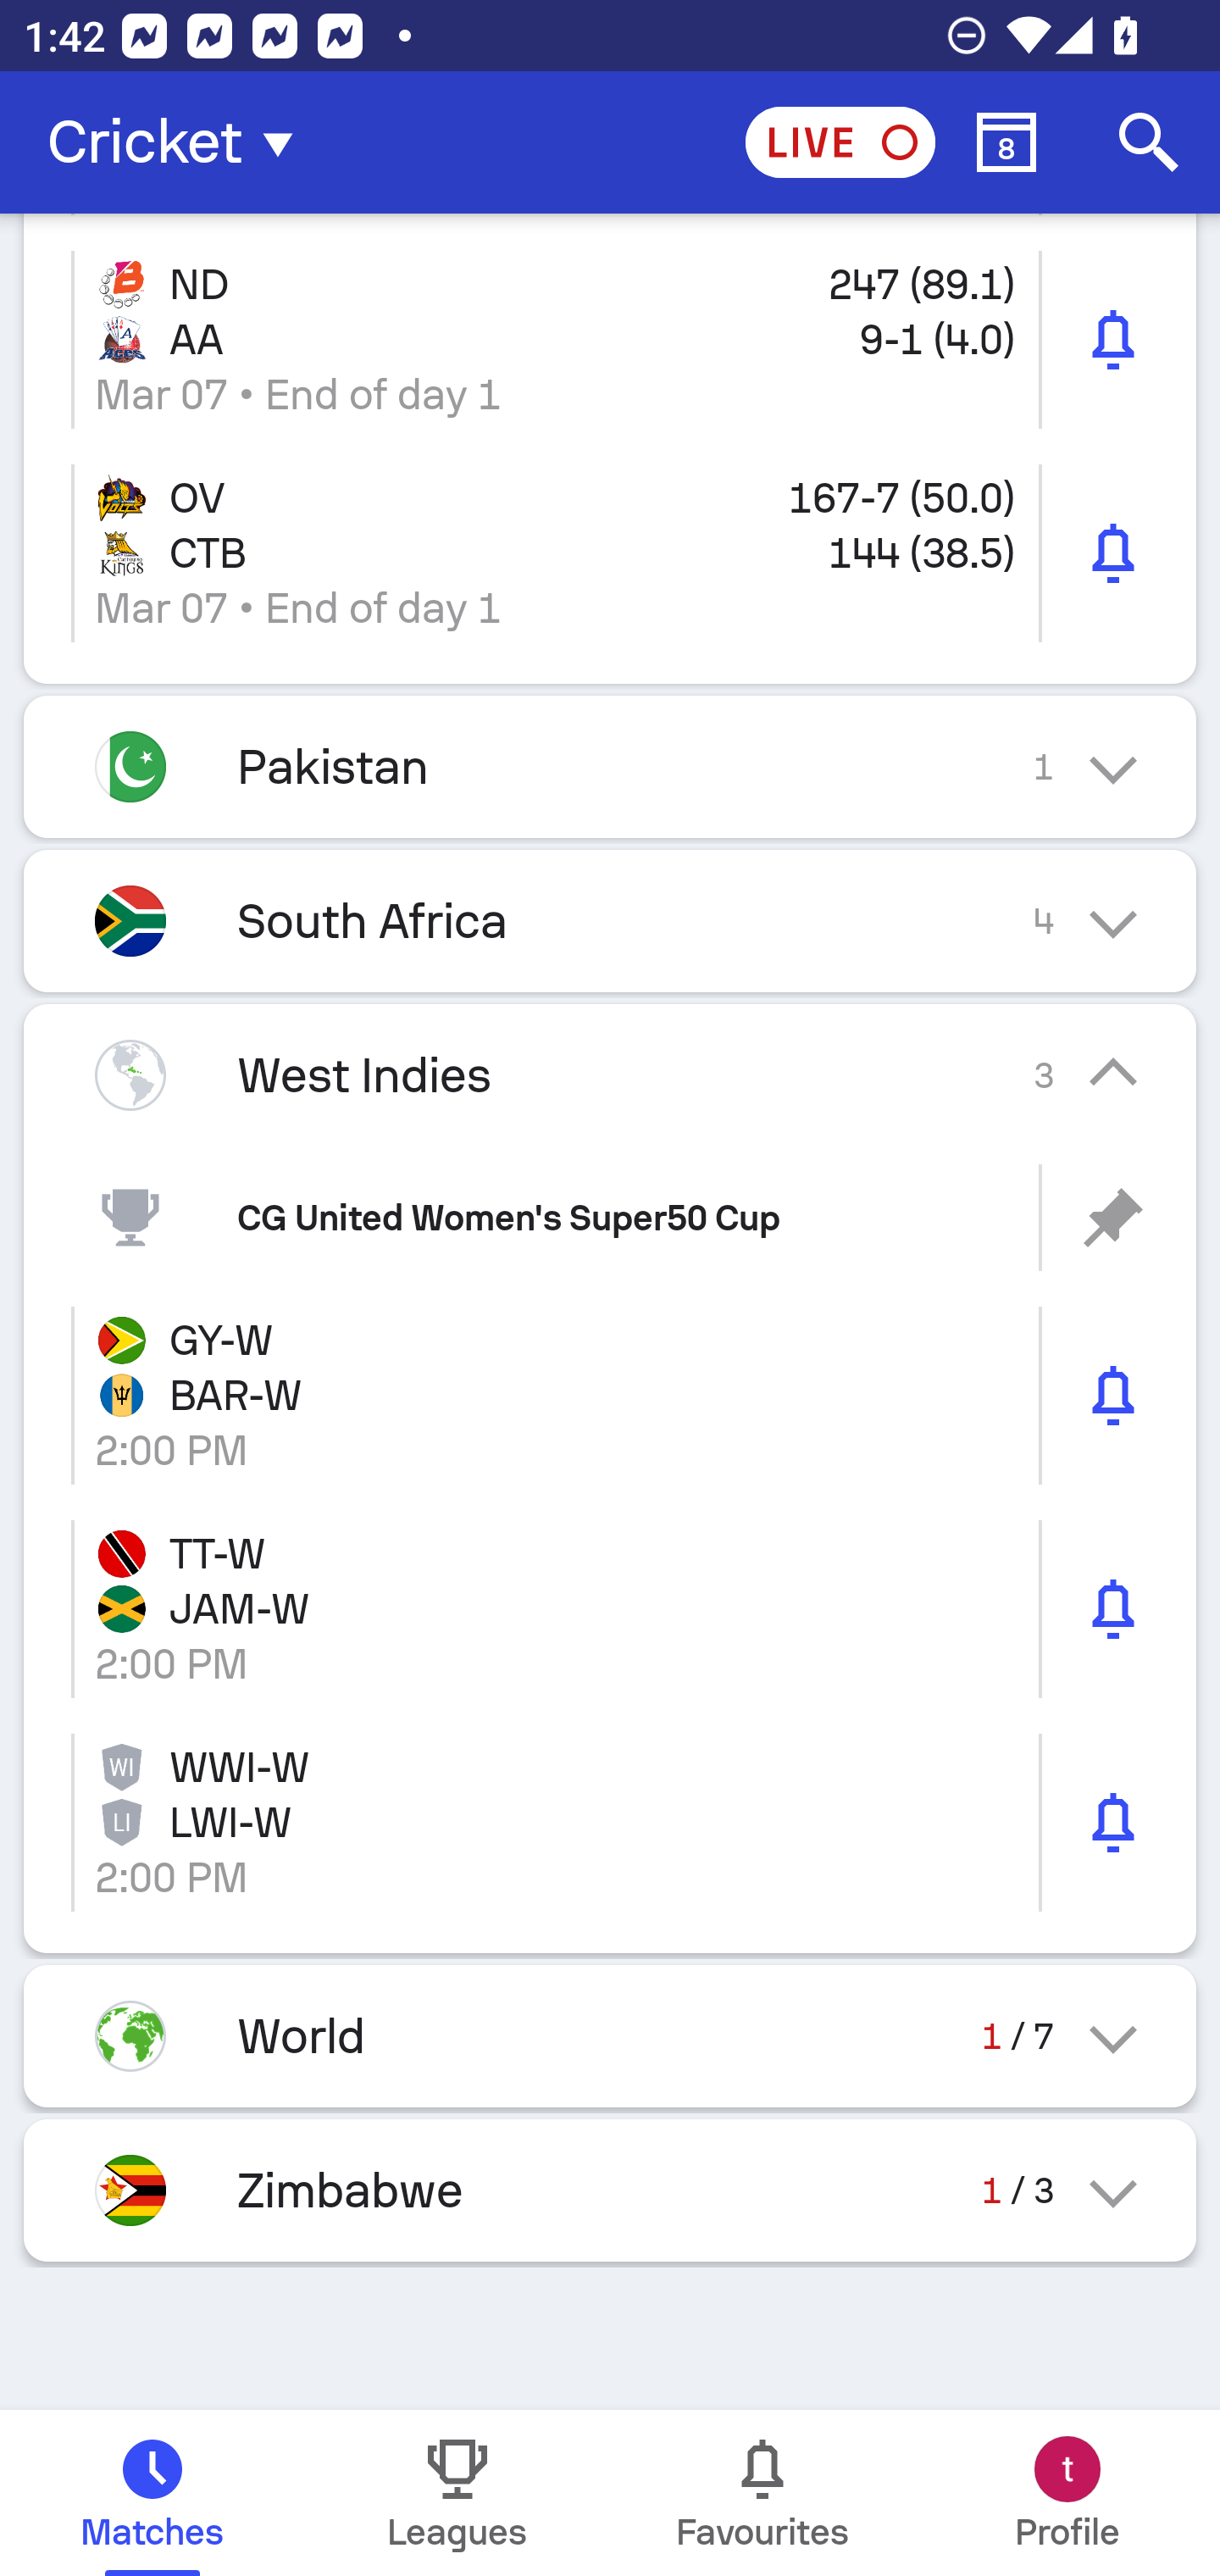  Describe the element at coordinates (610, 1217) in the screenshot. I see `CG United Women's Super50 Cup` at that location.